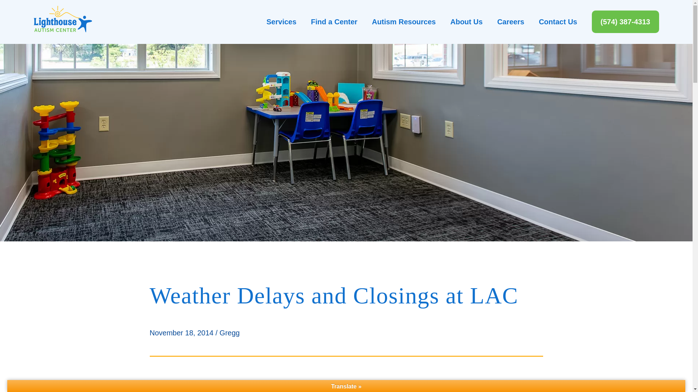 This screenshot has height=392, width=698. What do you see at coordinates (466, 22) in the screenshot?
I see `About Us` at bounding box center [466, 22].